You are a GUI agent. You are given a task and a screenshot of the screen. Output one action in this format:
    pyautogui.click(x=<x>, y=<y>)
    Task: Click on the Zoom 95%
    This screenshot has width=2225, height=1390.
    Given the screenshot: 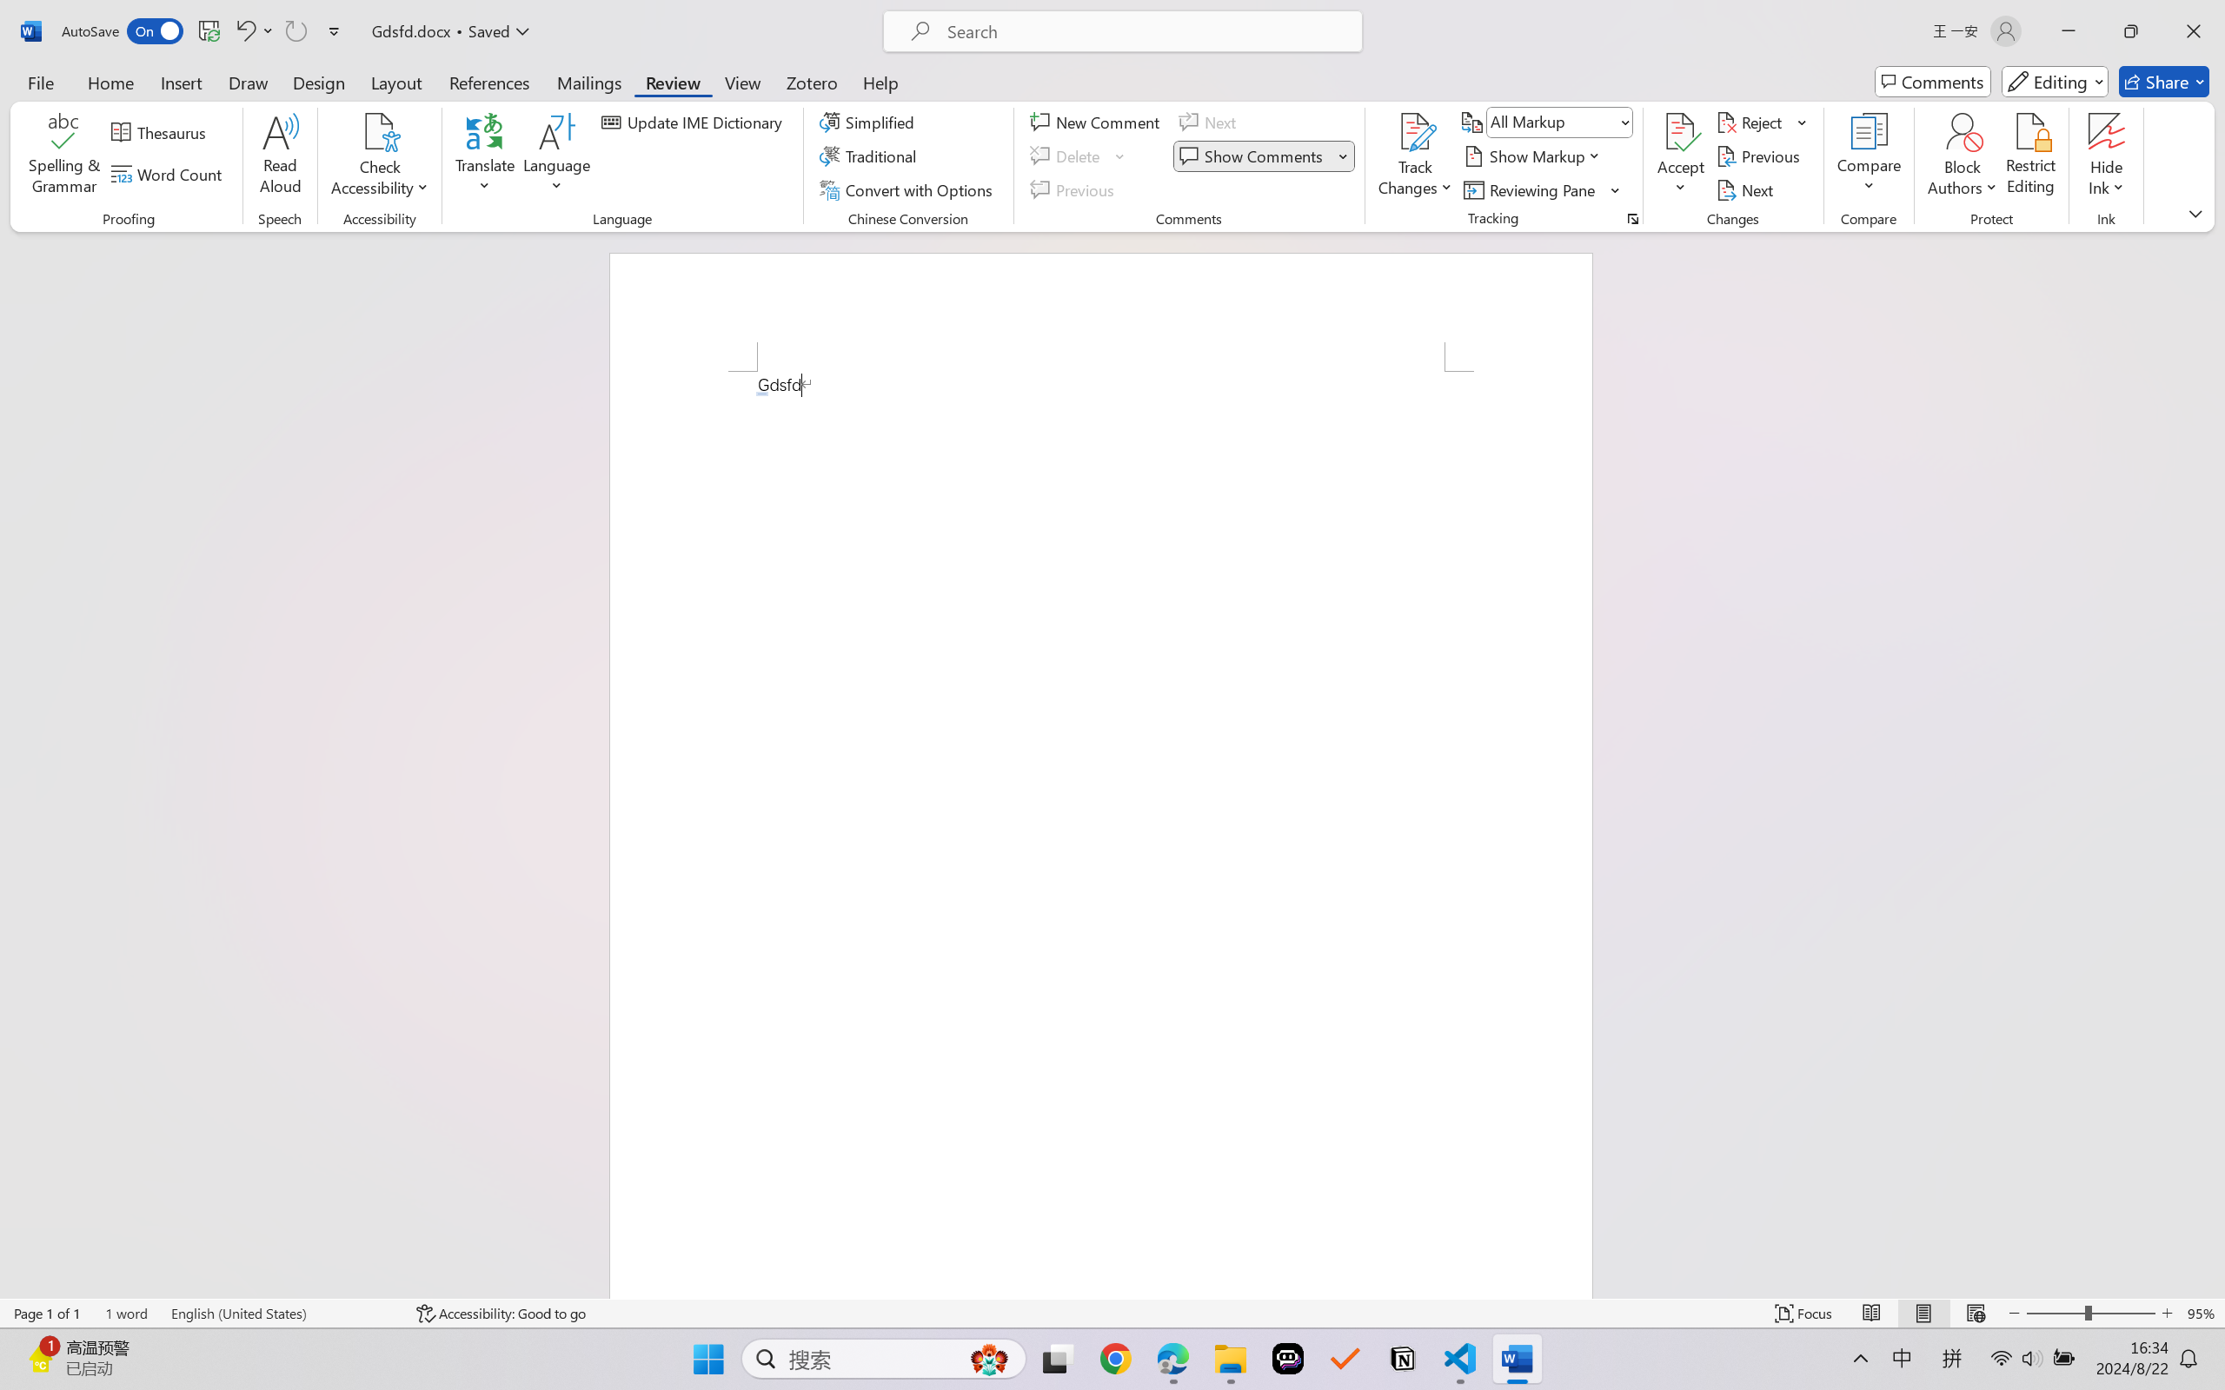 What is the action you would take?
    pyautogui.click(x=2202, y=1314)
    